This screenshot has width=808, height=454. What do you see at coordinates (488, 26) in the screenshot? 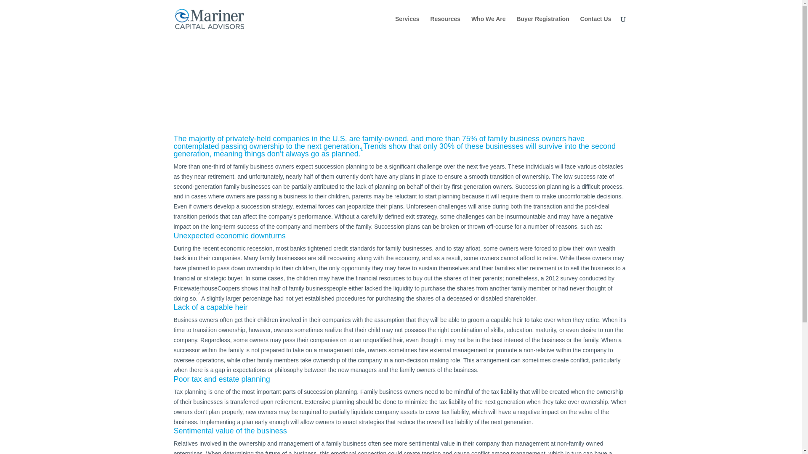
I see `Who We Are` at bounding box center [488, 26].